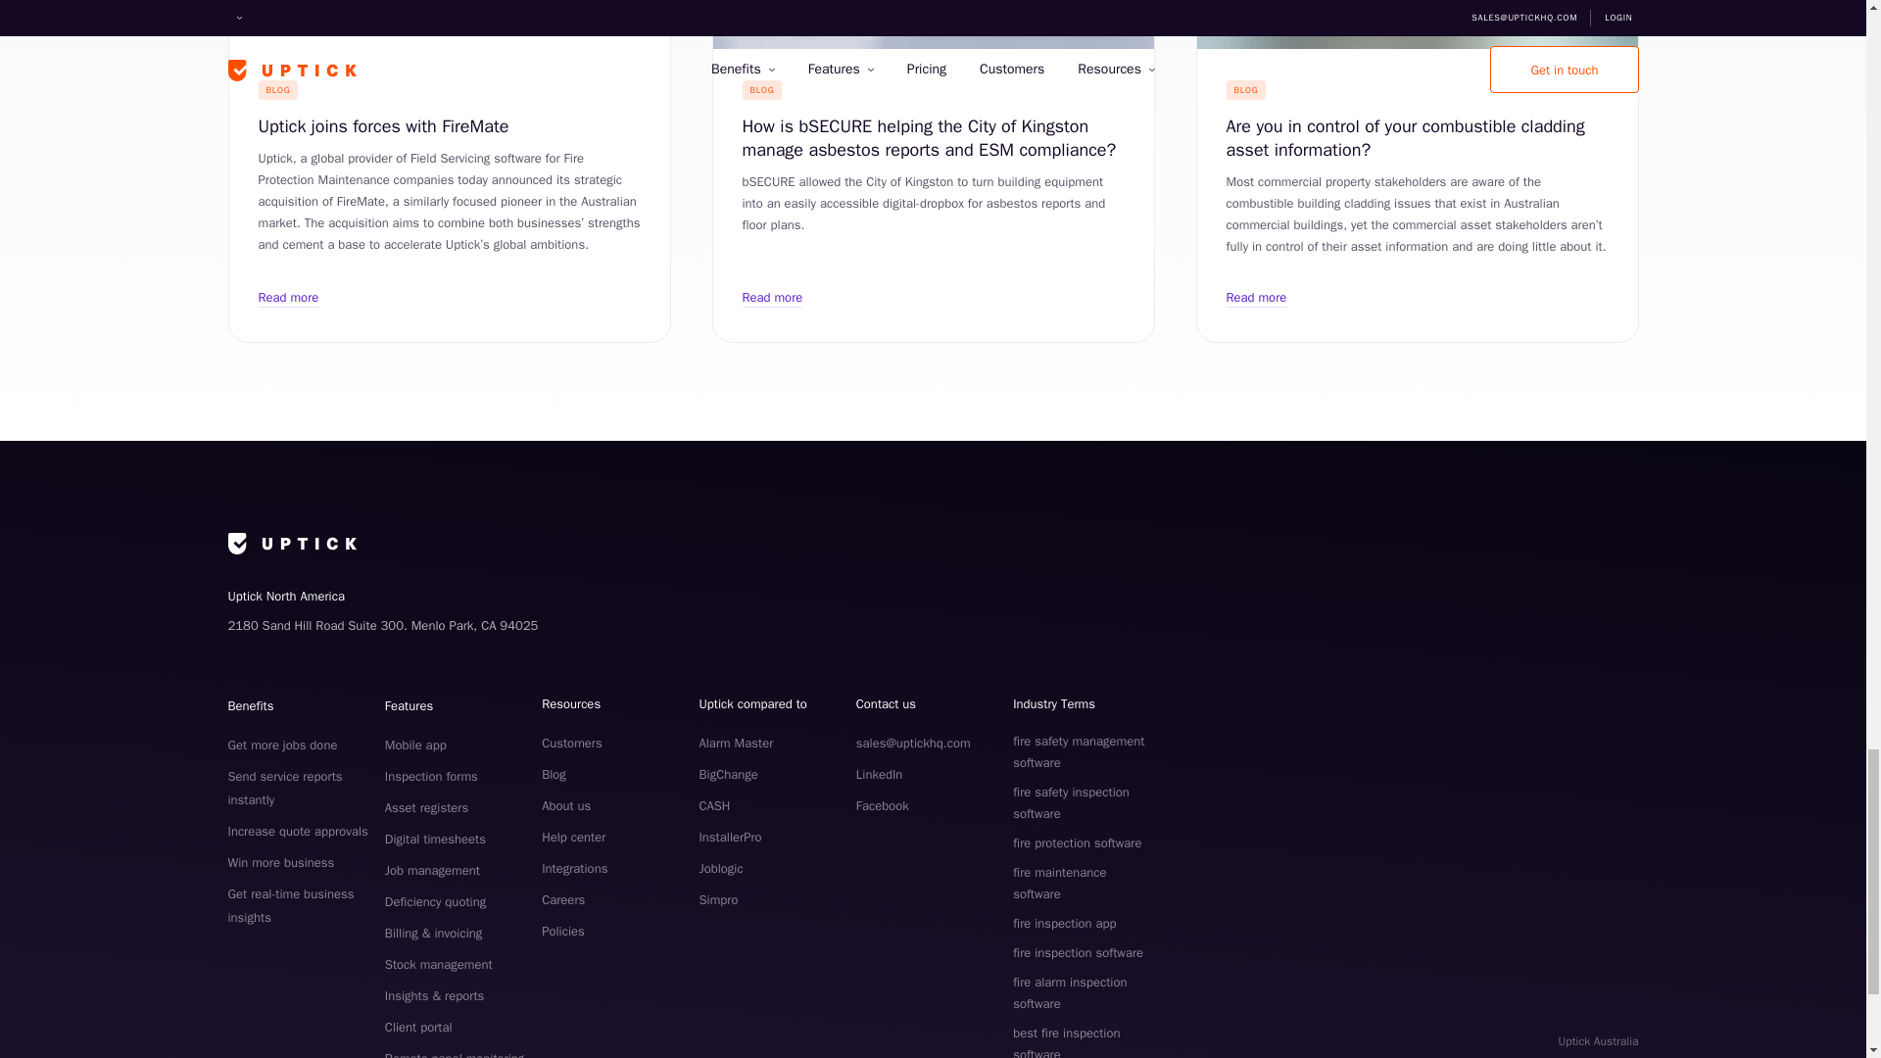 The image size is (1881, 1058). I want to click on Get more jobs done, so click(282, 745).